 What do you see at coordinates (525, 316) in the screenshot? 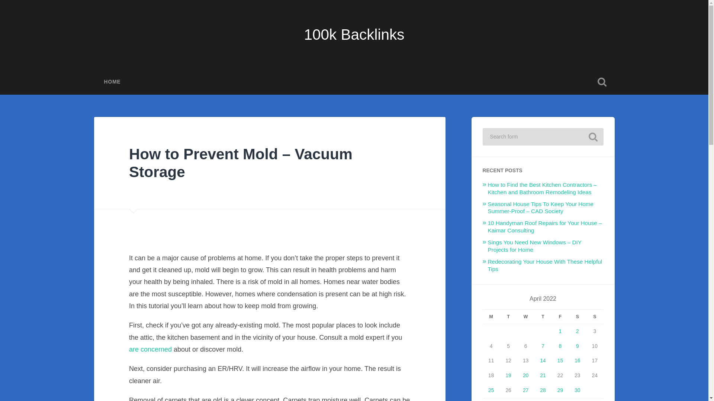
I see `Wednesday` at bounding box center [525, 316].